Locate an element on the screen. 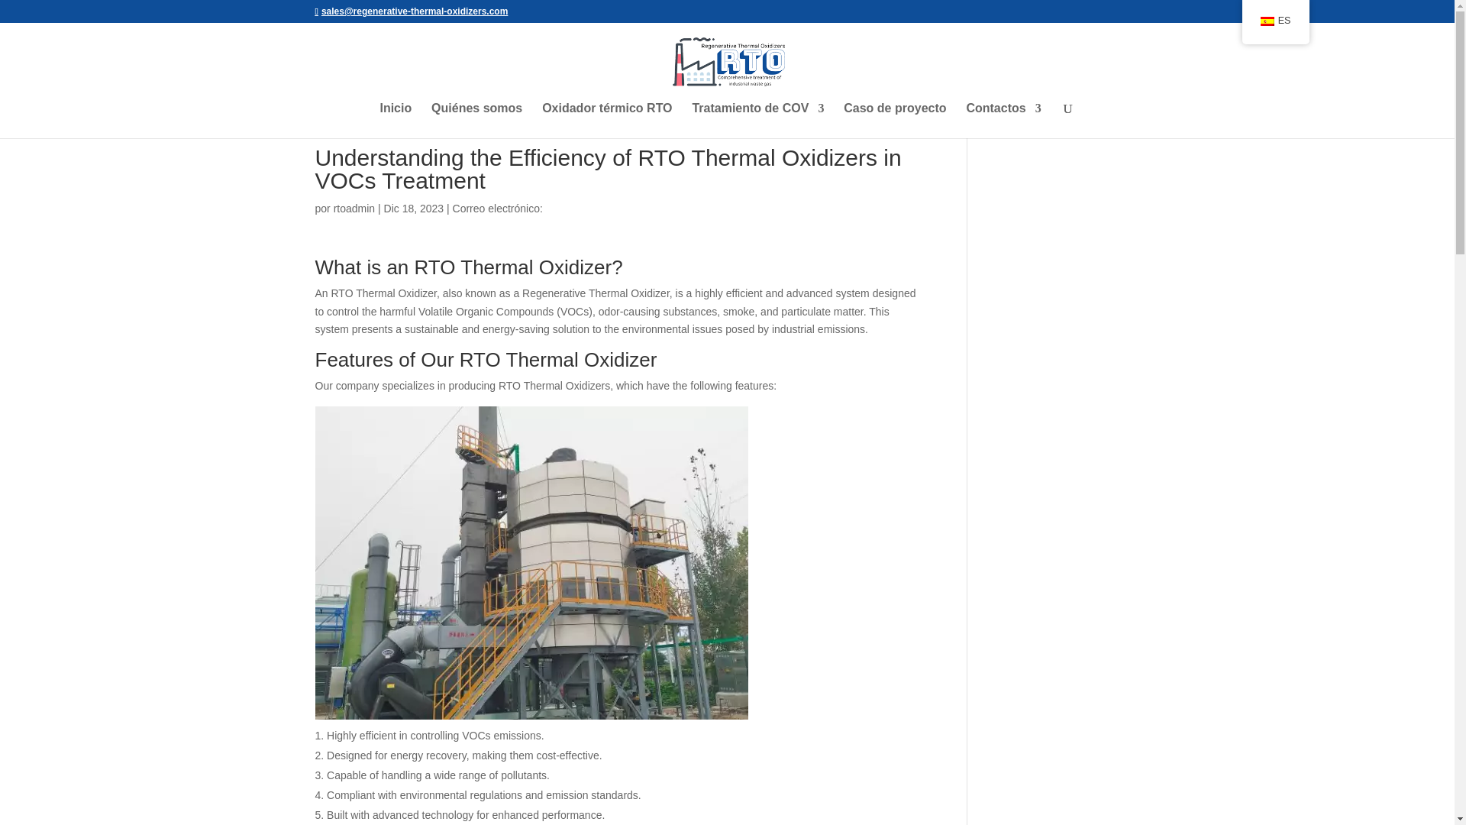 The width and height of the screenshot is (1466, 825). Inicio is located at coordinates (396, 121).